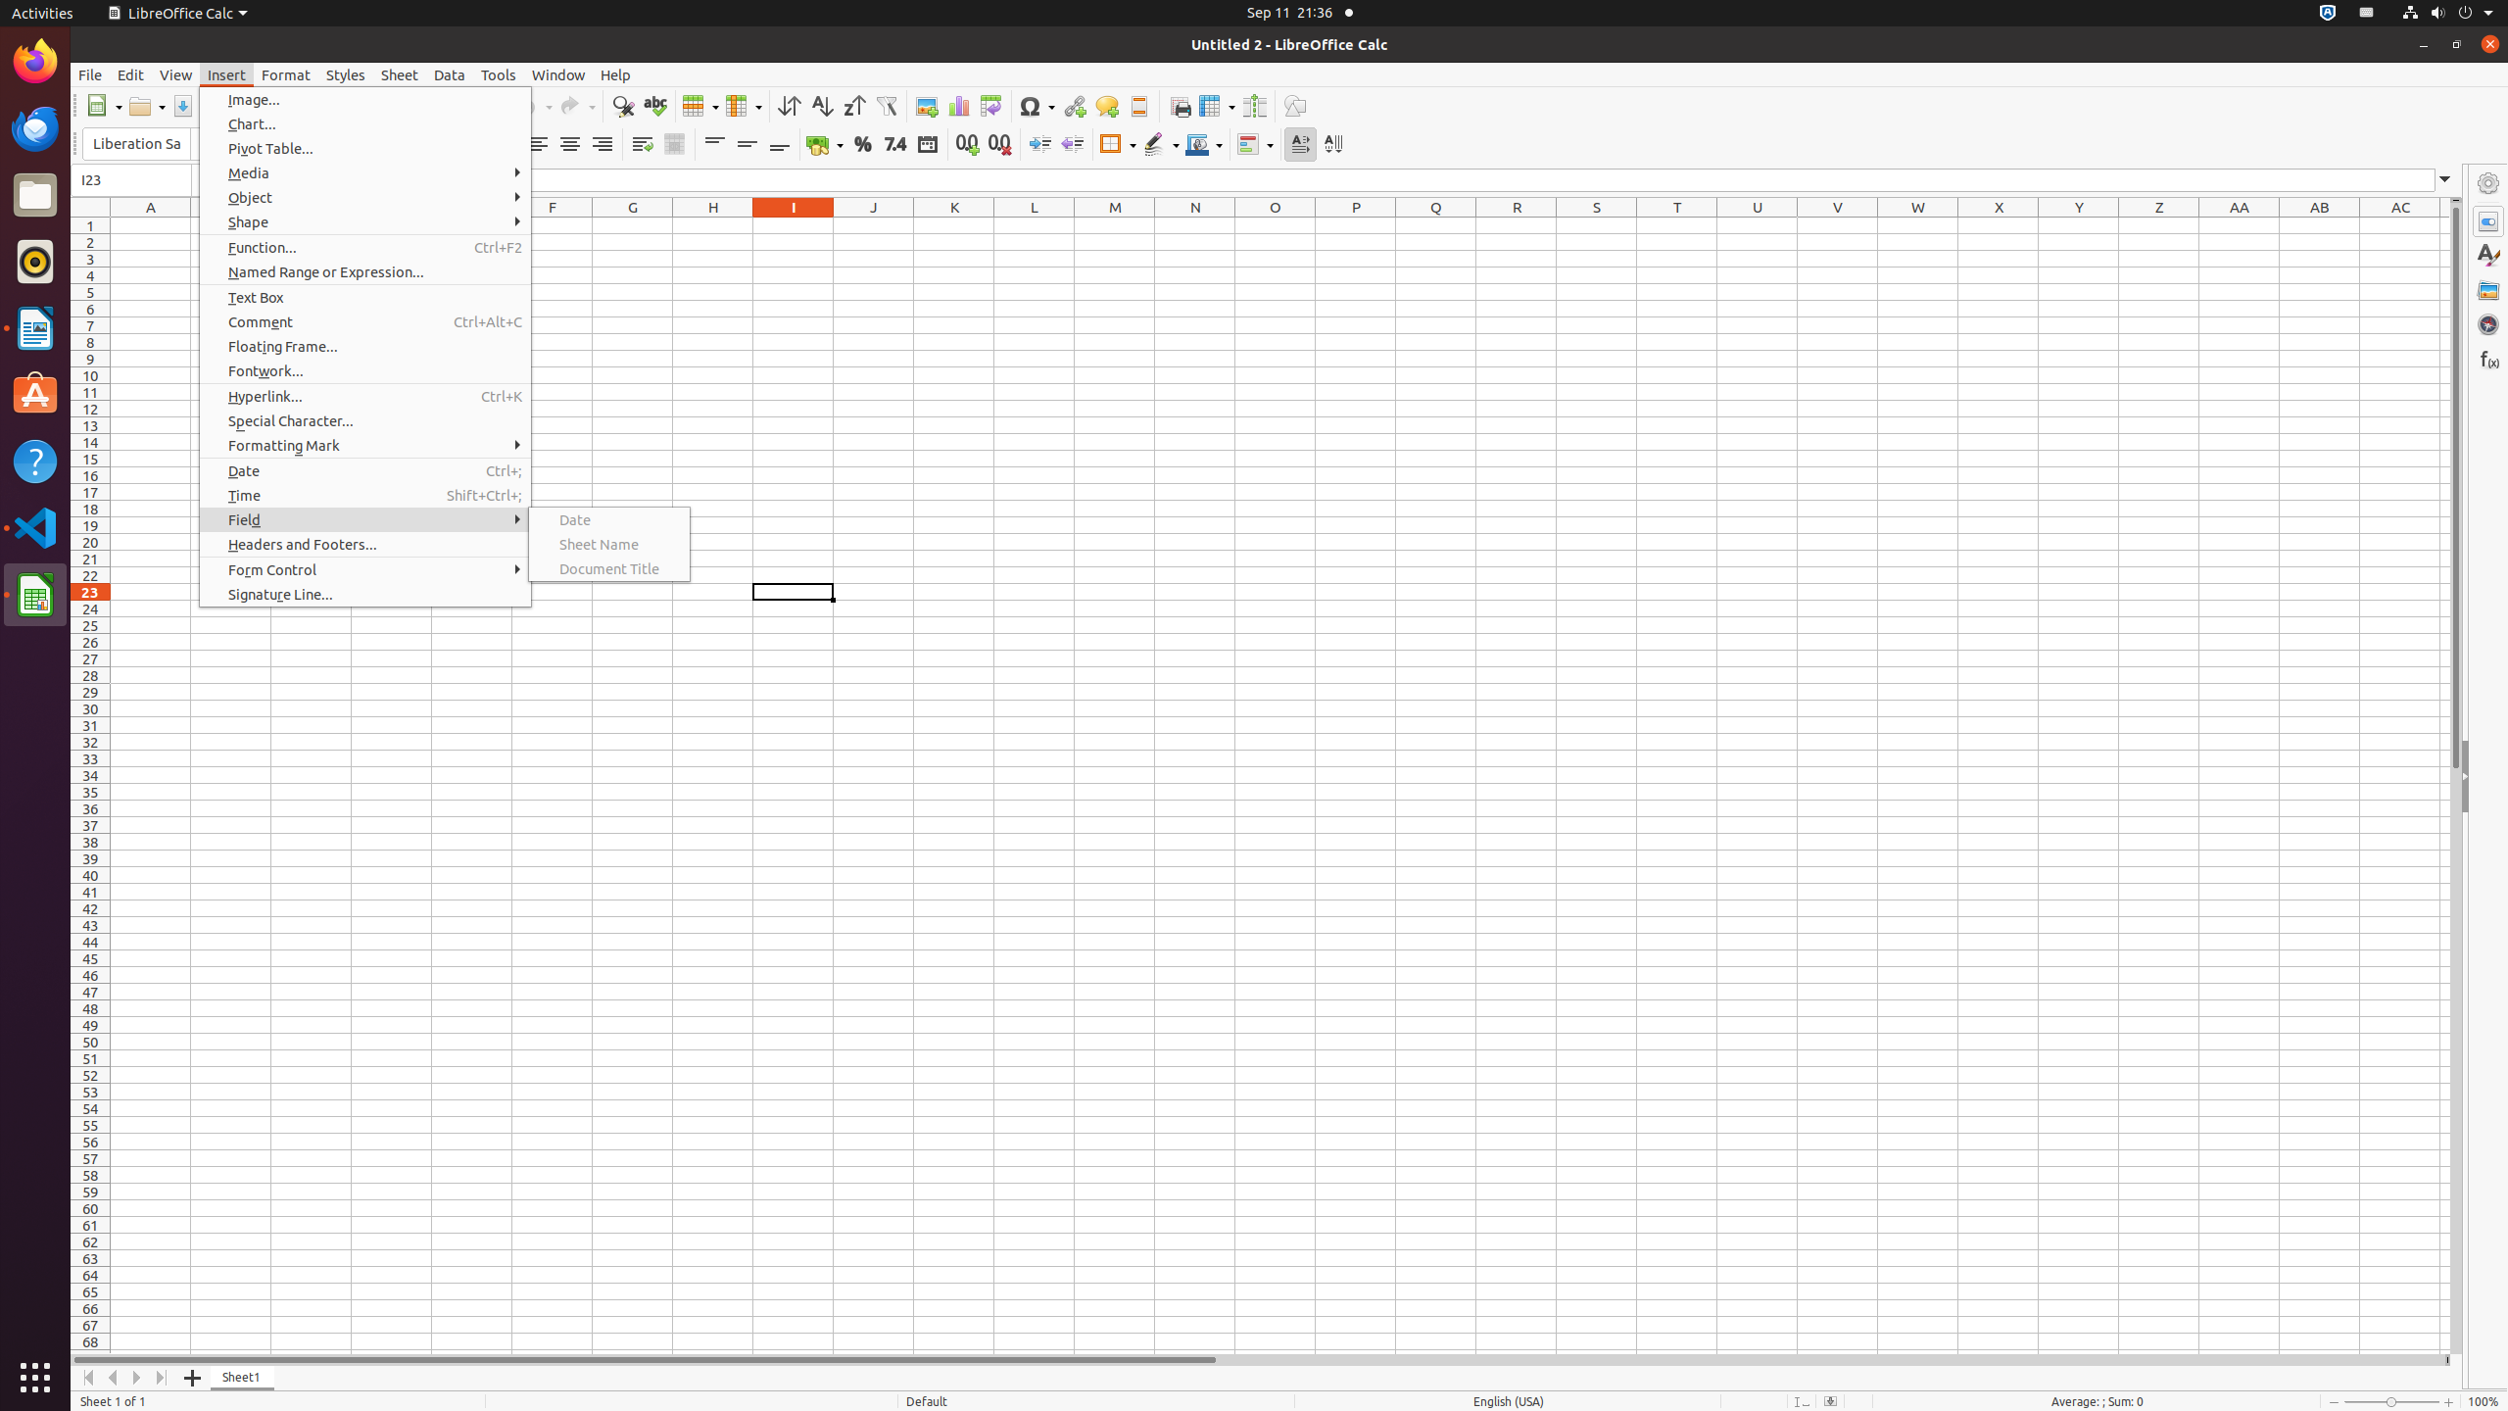 This screenshot has height=1411, width=2508. Describe the element at coordinates (365, 496) in the screenshot. I see `Time` at that location.